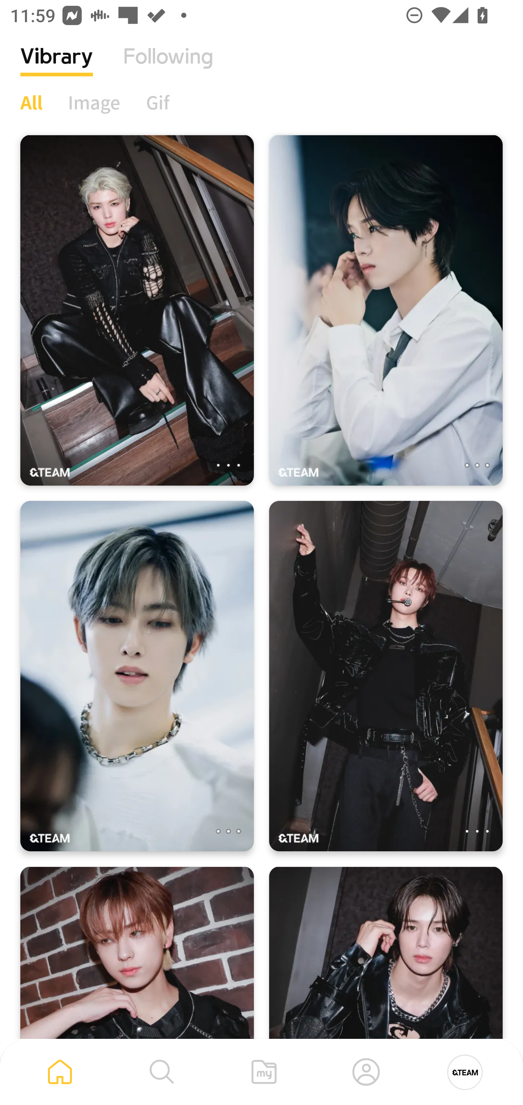 The width and height of the screenshot is (523, 1105). Describe the element at coordinates (94, 102) in the screenshot. I see `Image` at that location.